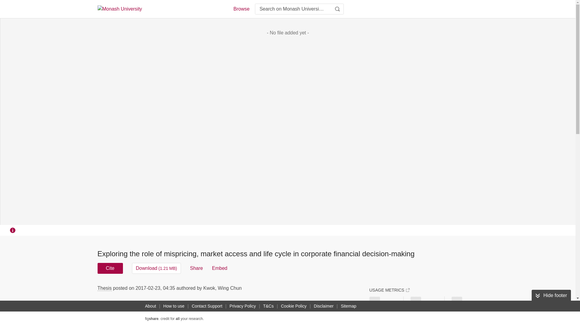 This screenshot has width=580, height=326. I want to click on How to use, so click(174, 306).